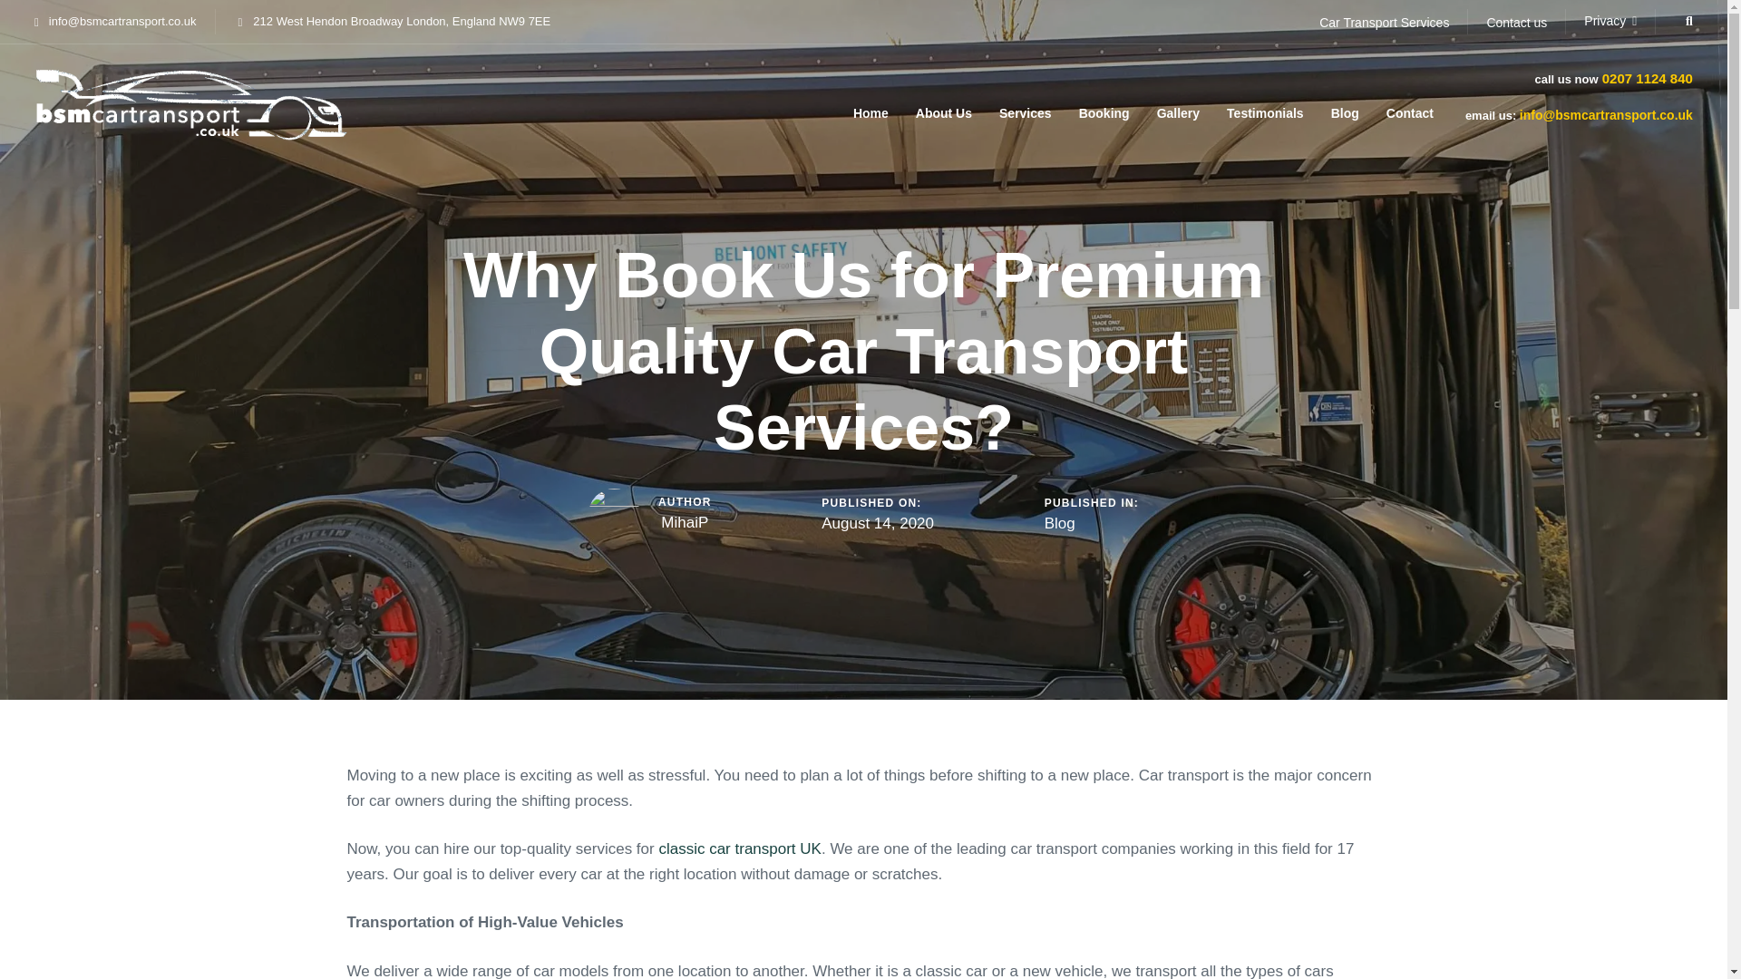  Describe the element at coordinates (1060, 524) in the screenshot. I see `Blog` at that location.